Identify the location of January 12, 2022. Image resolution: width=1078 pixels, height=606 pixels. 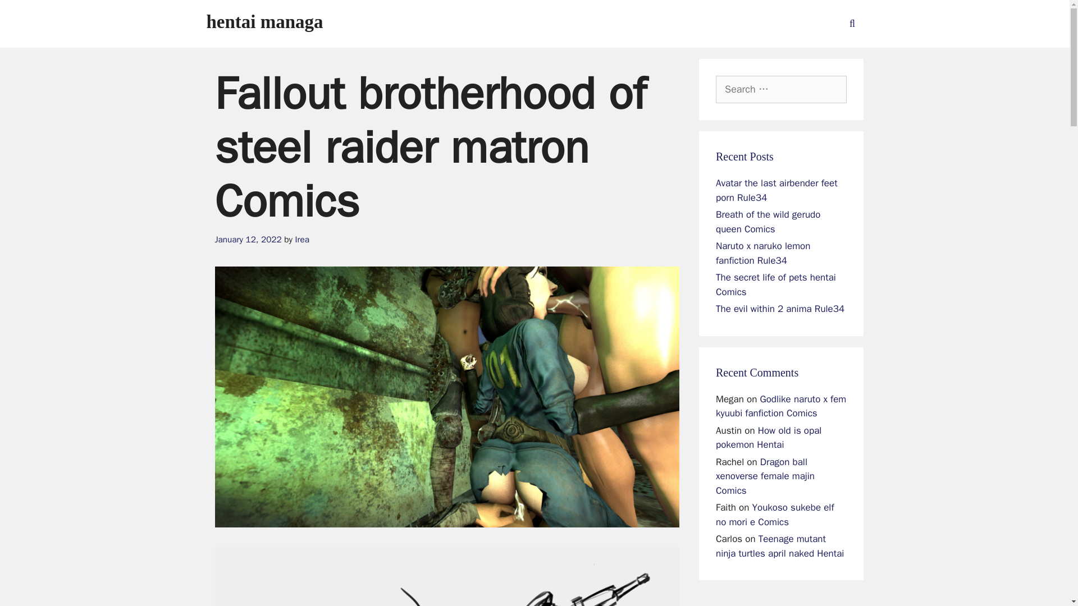
(248, 239).